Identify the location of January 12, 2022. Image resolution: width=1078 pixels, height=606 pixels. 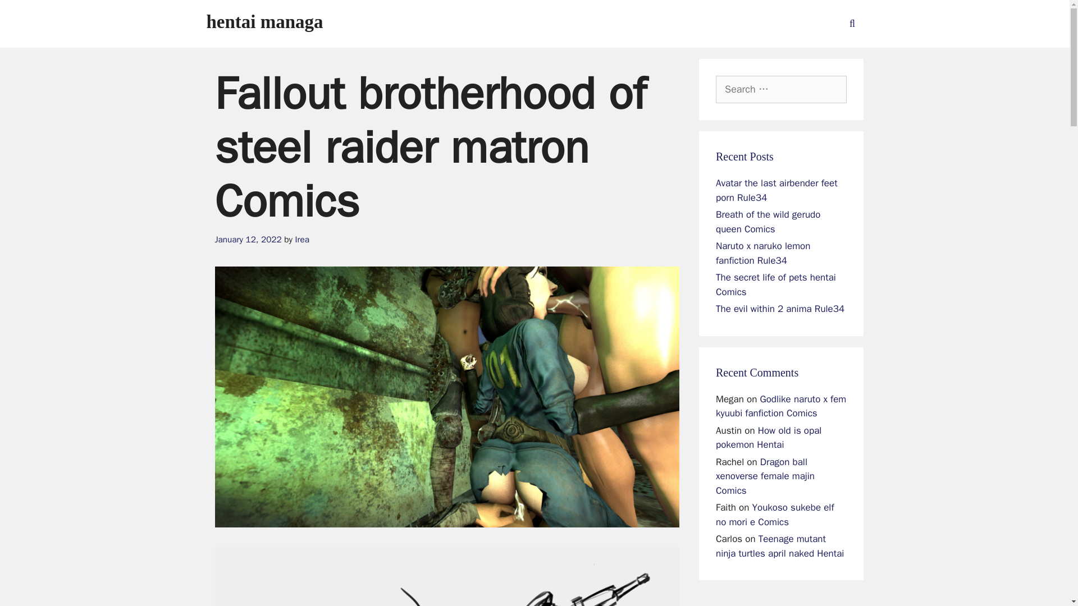
(248, 239).